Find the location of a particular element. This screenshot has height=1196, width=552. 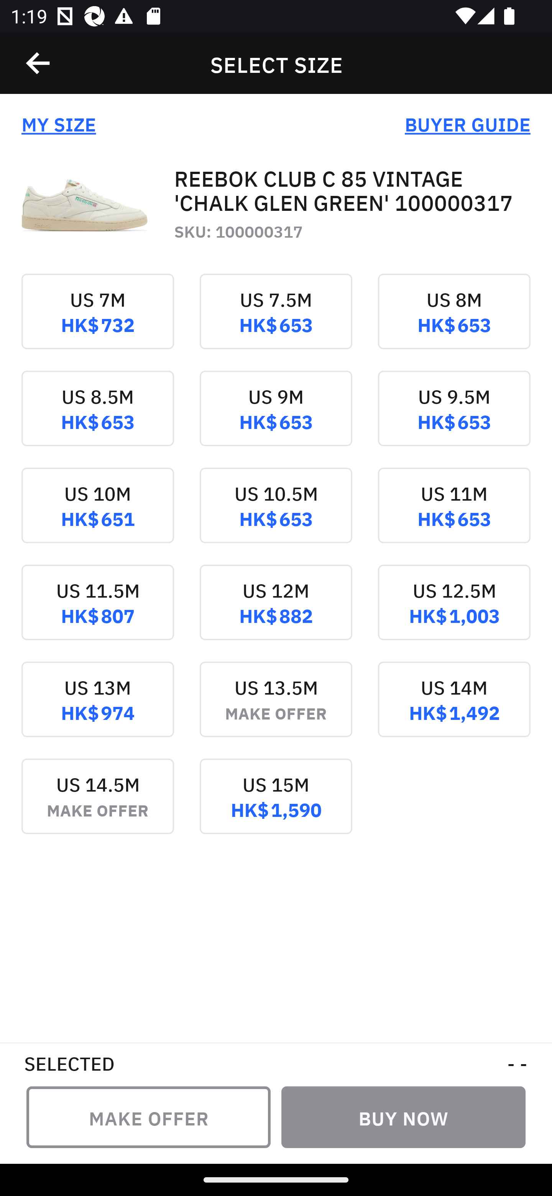

 is located at coordinates (39, 63).